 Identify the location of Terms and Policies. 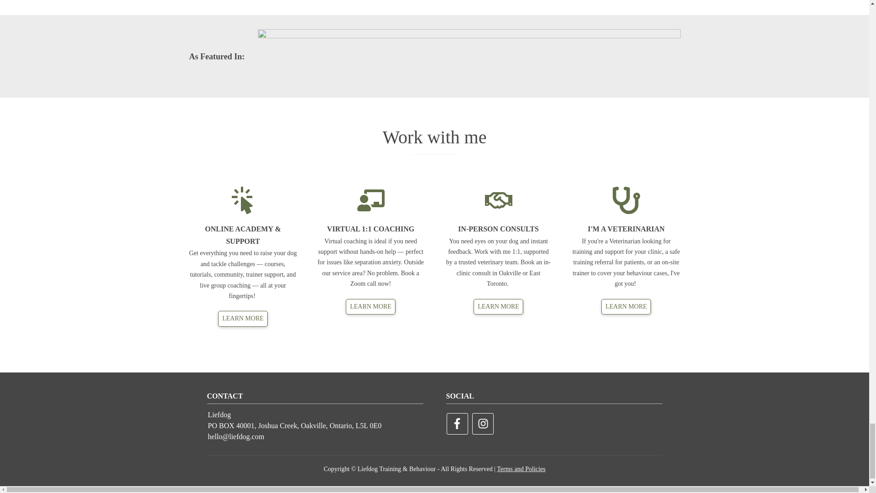
(521, 468).